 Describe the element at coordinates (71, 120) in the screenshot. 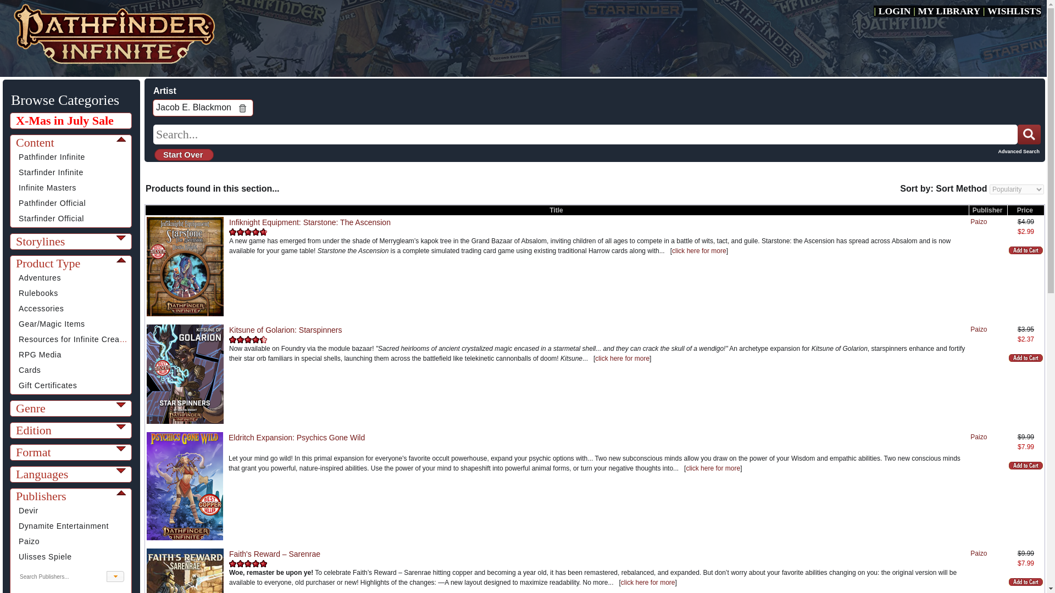

I see `X-Mas in July Sale` at that location.